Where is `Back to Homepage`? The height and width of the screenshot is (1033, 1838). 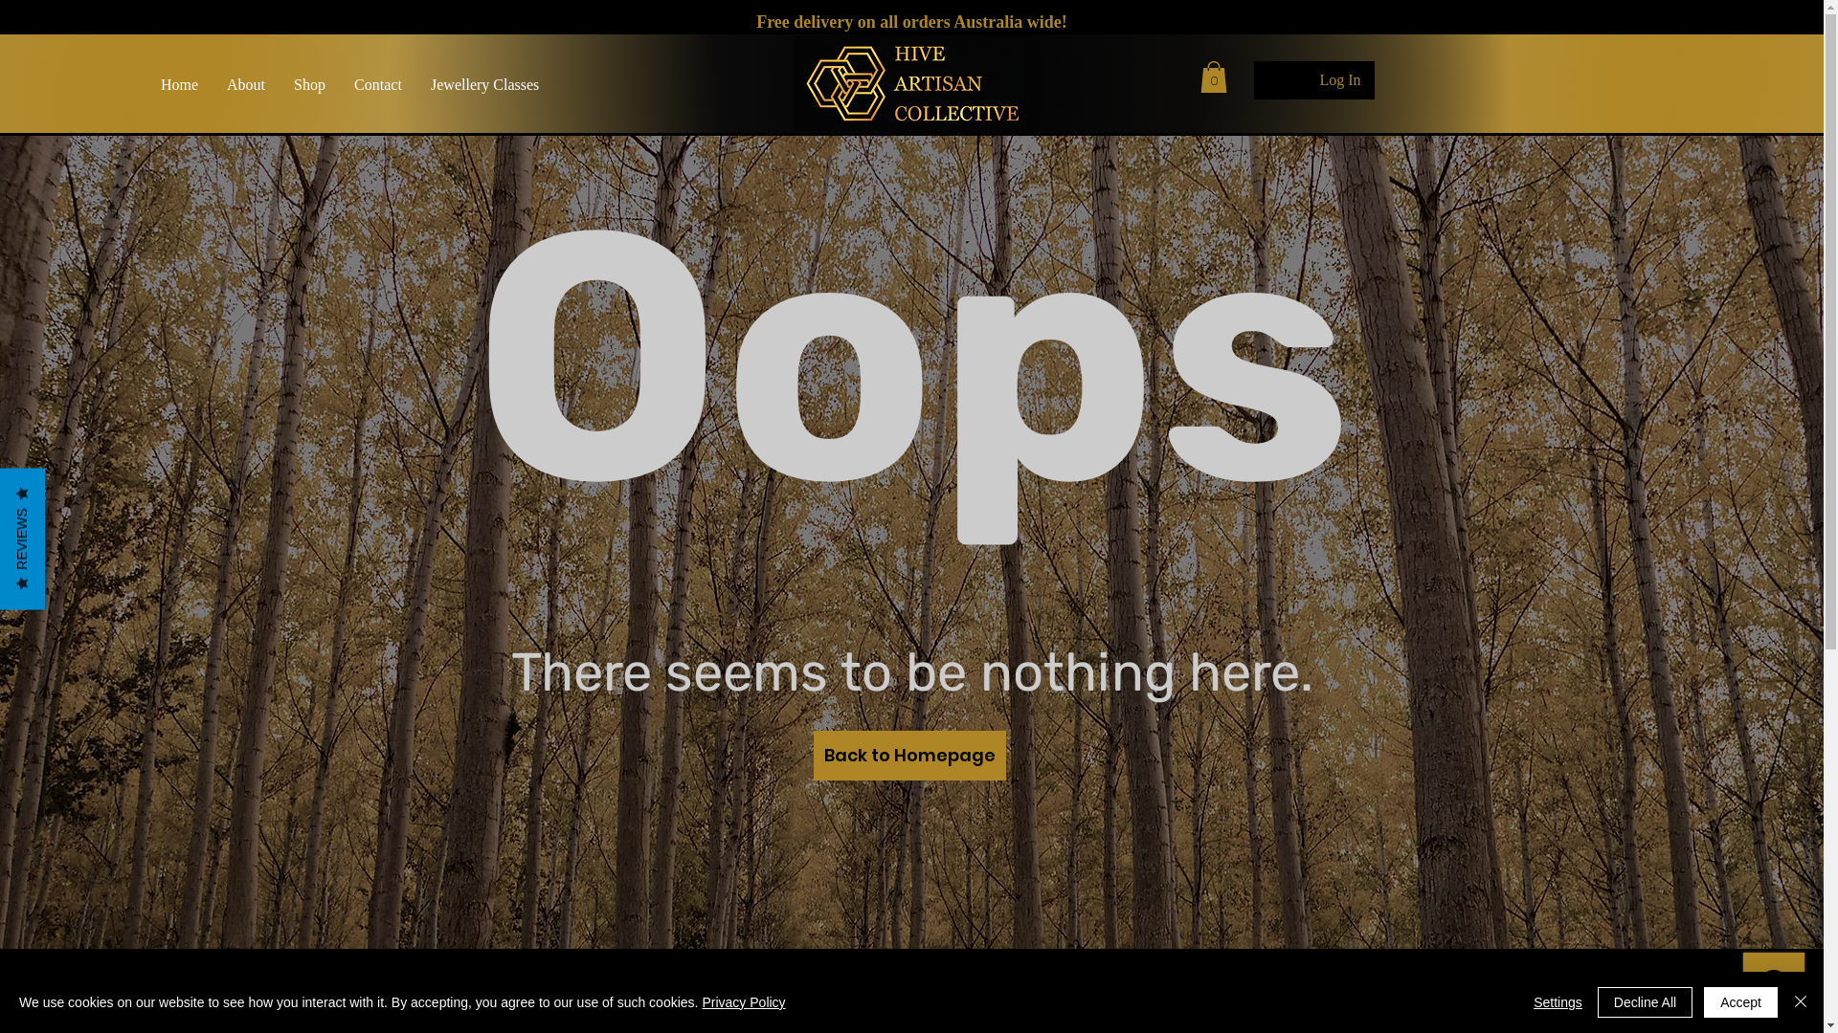
Back to Homepage is located at coordinates (909, 756).